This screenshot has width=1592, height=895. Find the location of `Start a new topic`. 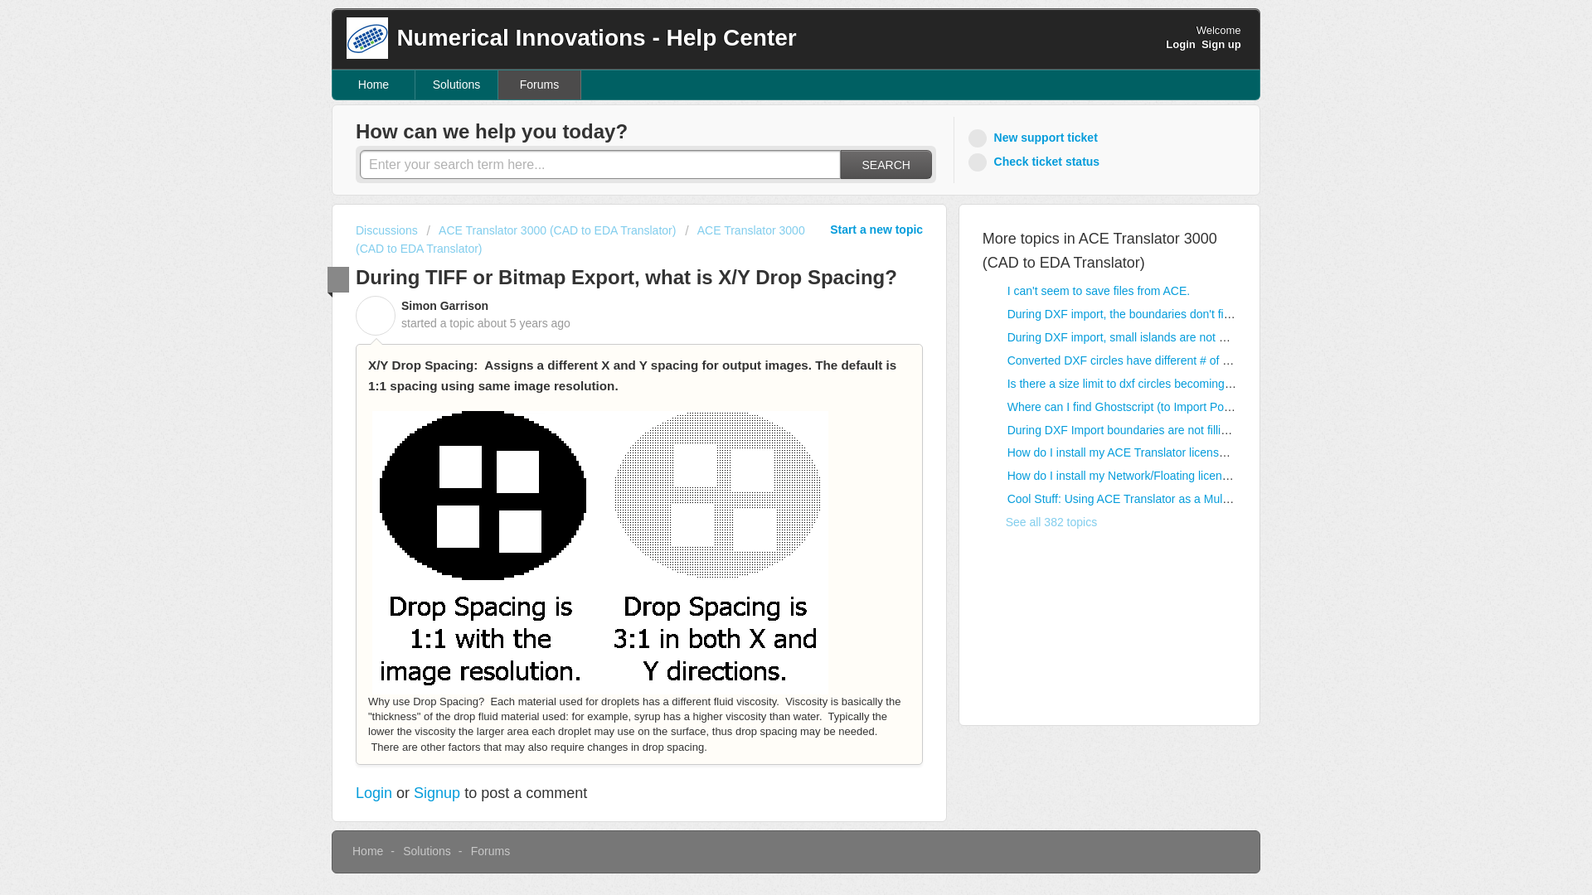

Start a new topic is located at coordinates (876, 229).